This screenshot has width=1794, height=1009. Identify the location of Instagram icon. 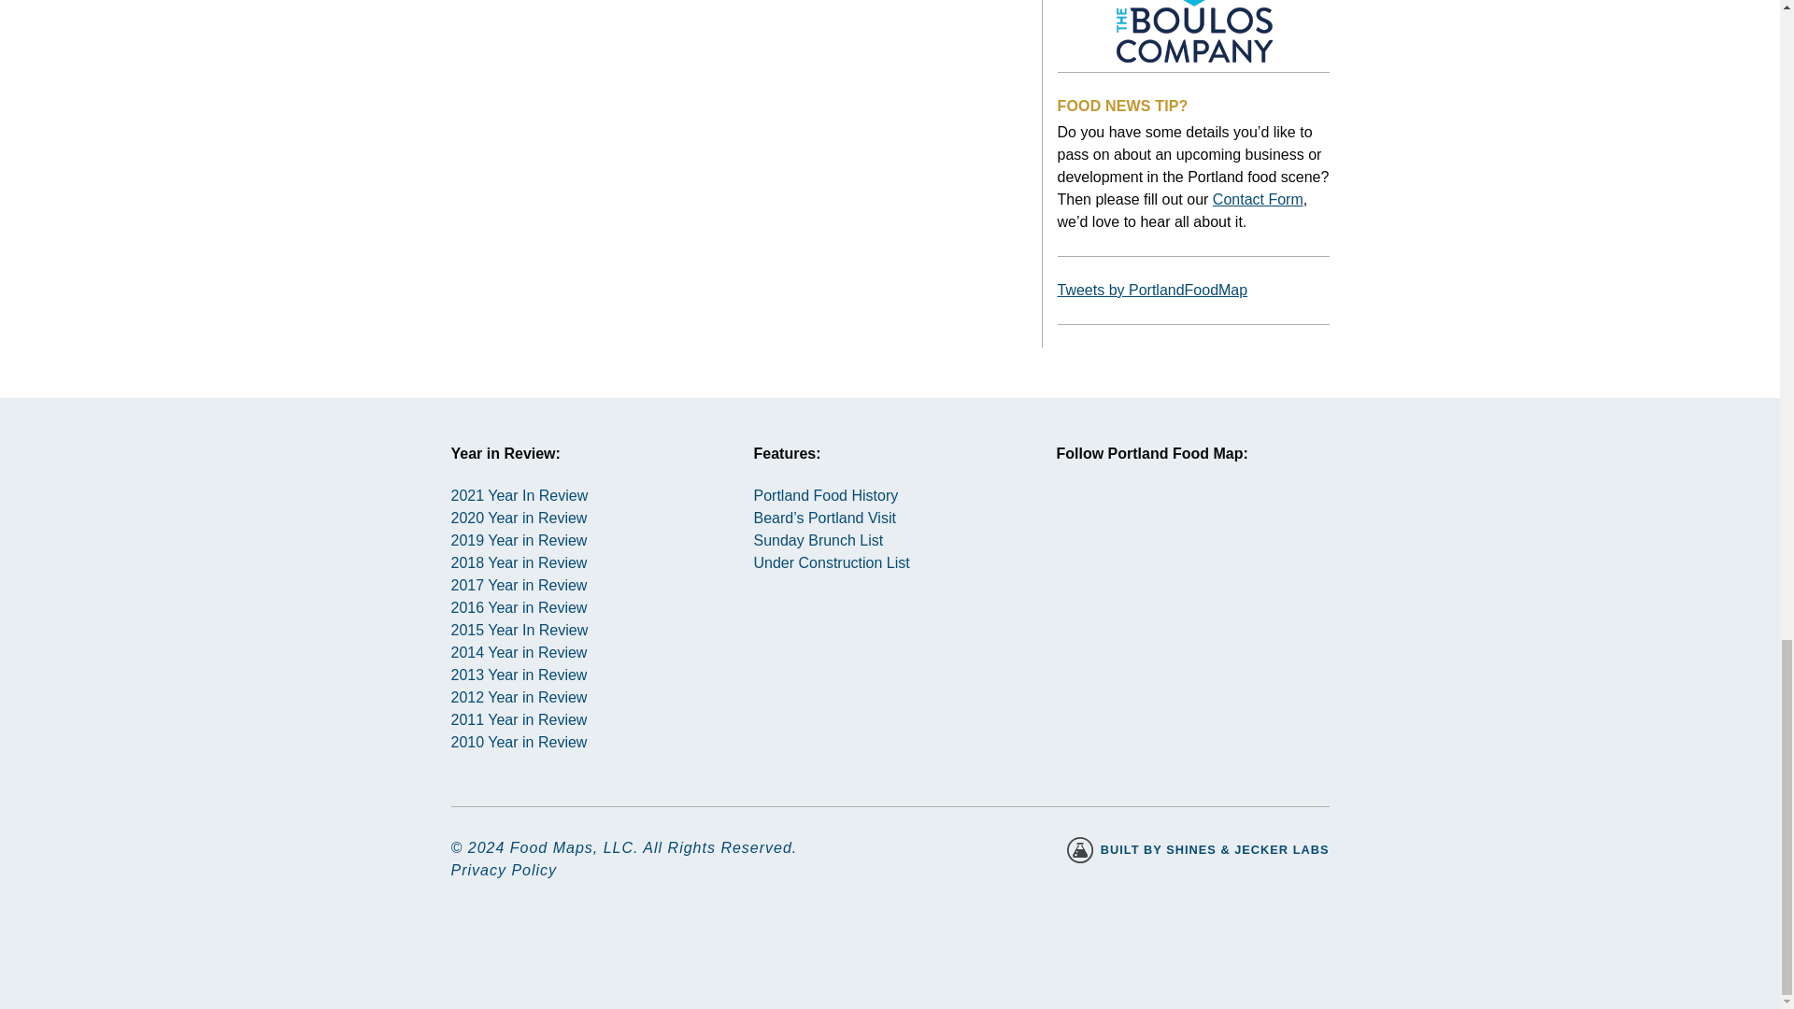
(1088, 527).